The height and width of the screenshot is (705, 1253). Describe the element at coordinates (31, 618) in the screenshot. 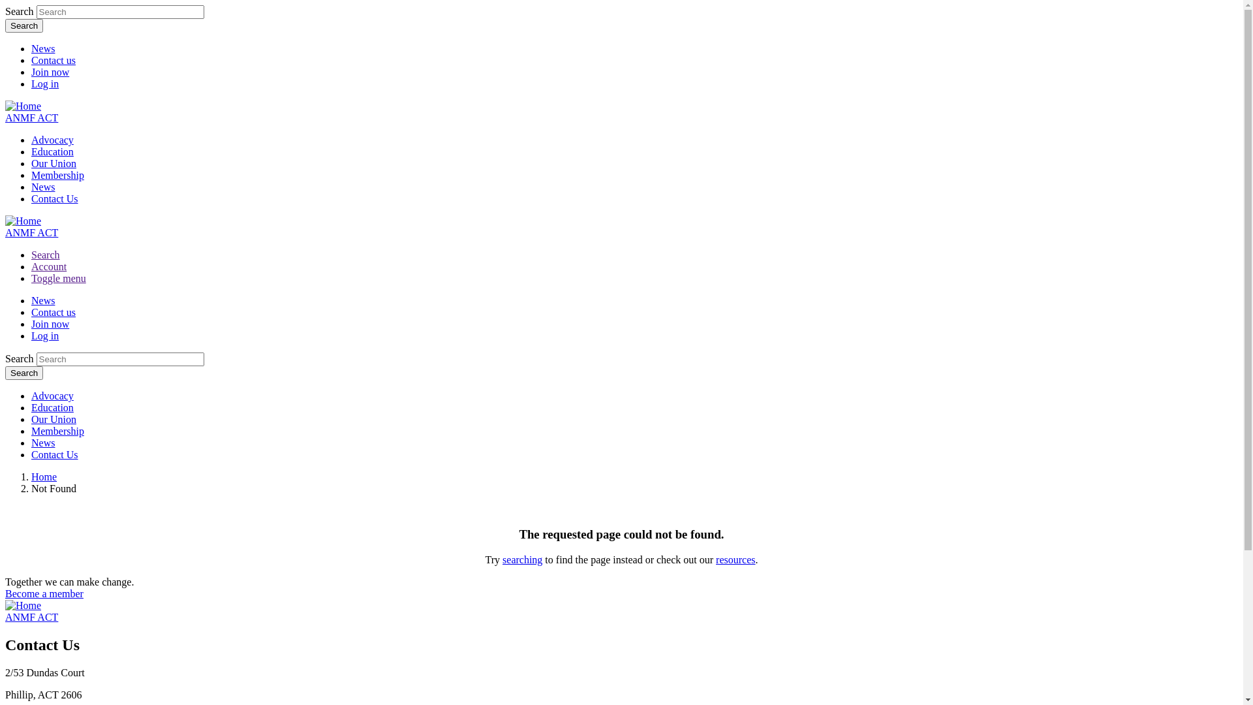

I see `ANMF ACT` at that location.